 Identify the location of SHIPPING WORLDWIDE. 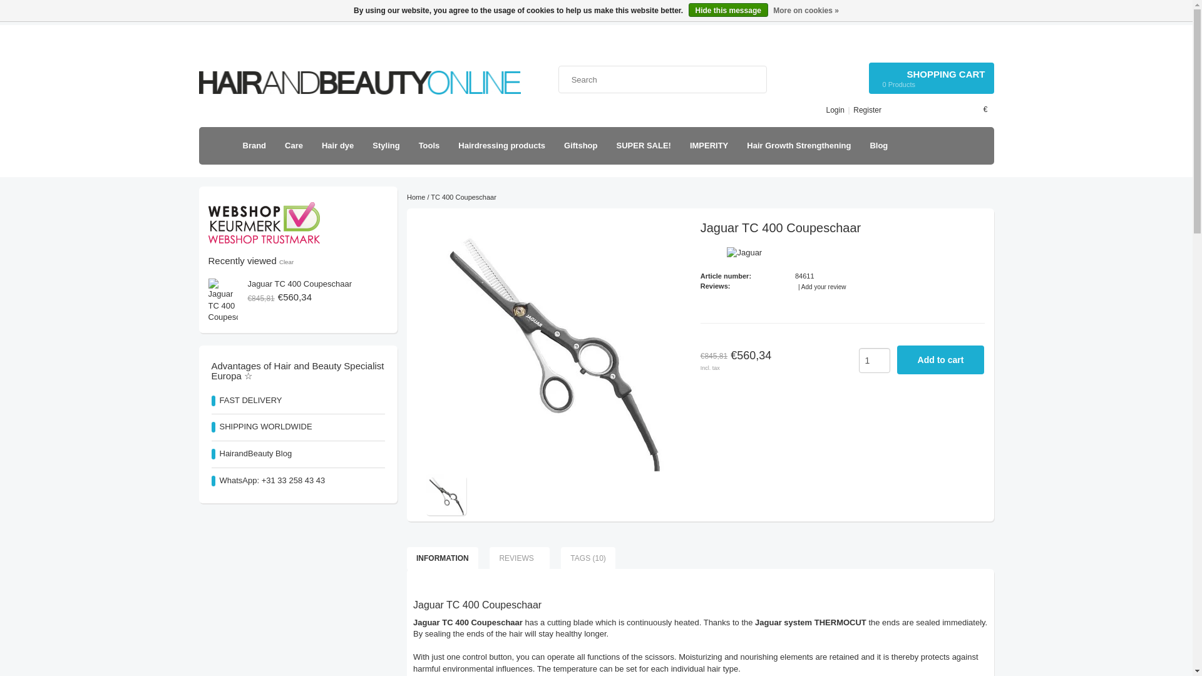
(443, 14).